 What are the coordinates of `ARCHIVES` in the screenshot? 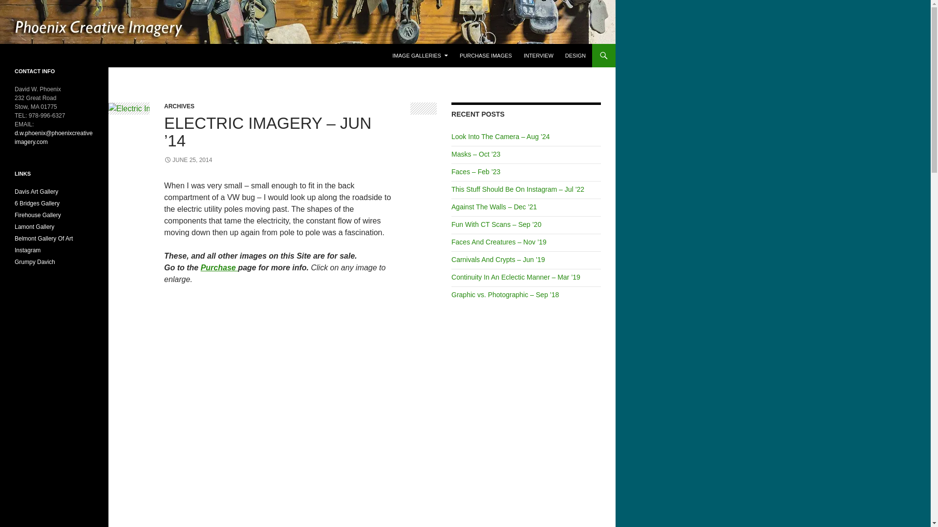 It's located at (179, 106).